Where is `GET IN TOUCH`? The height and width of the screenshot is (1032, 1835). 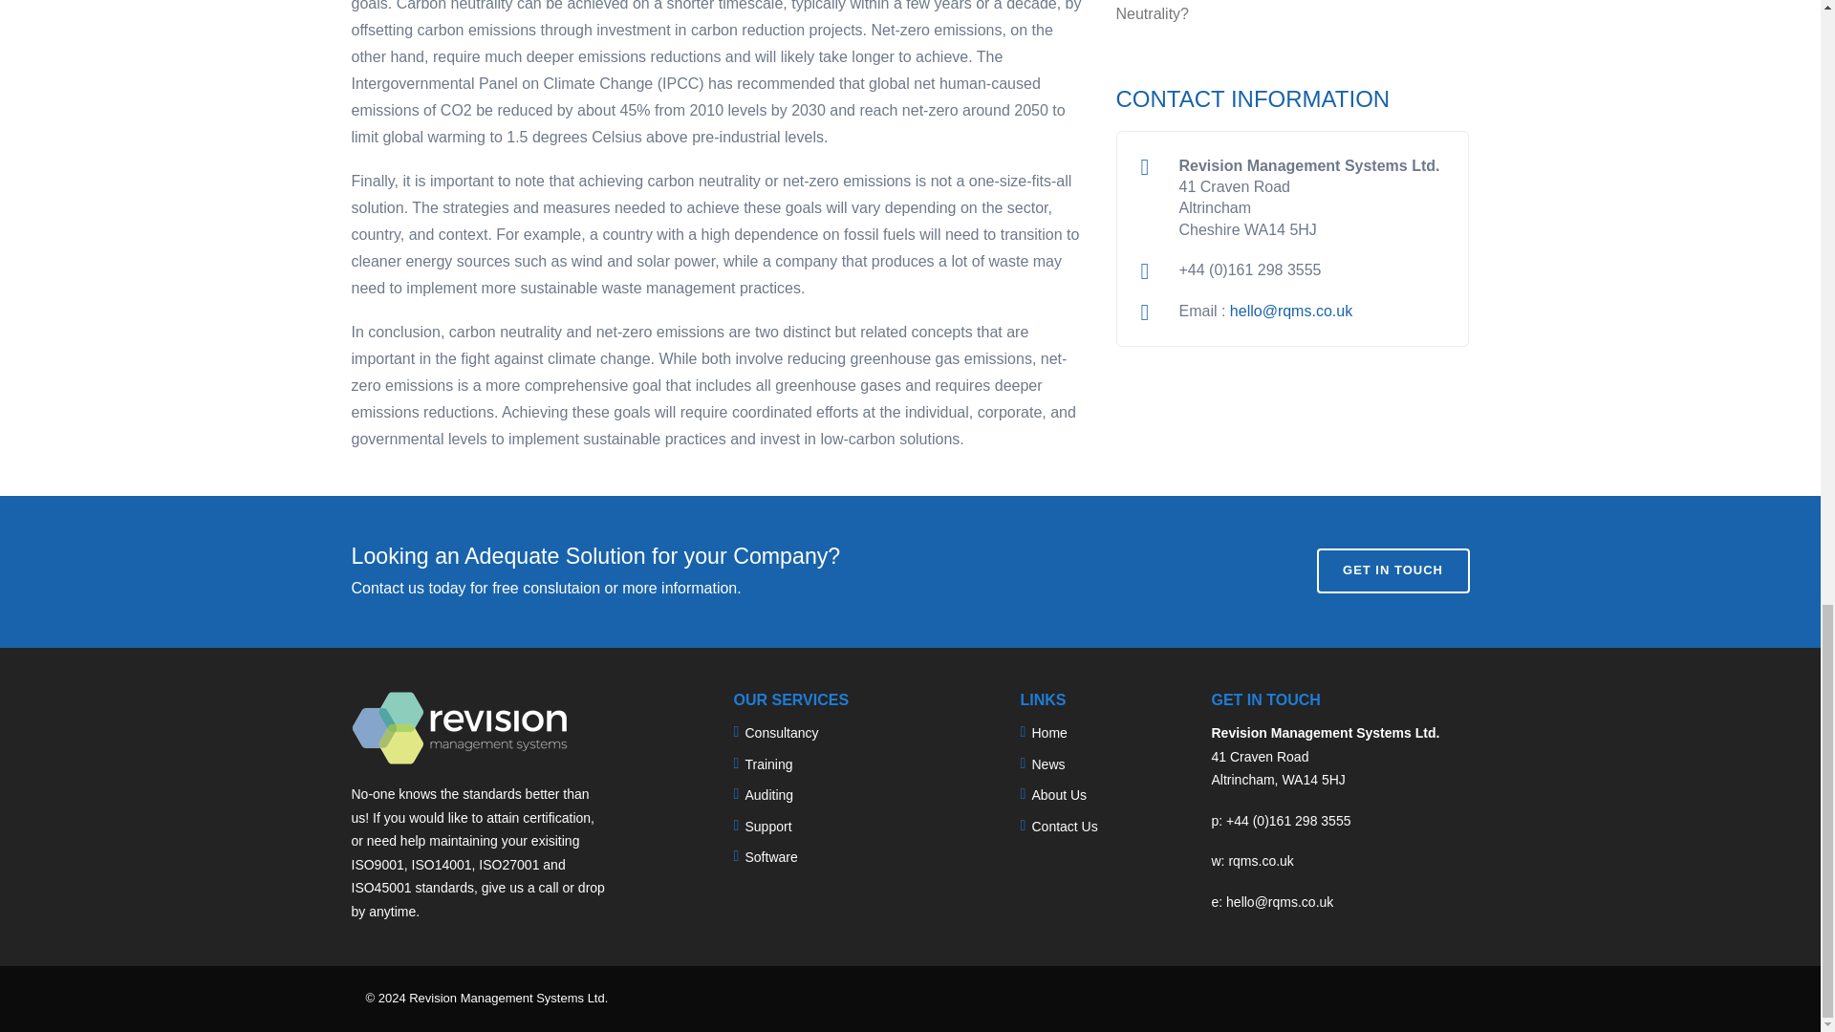 GET IN TOUCH is located at coordinates (1393, 570).